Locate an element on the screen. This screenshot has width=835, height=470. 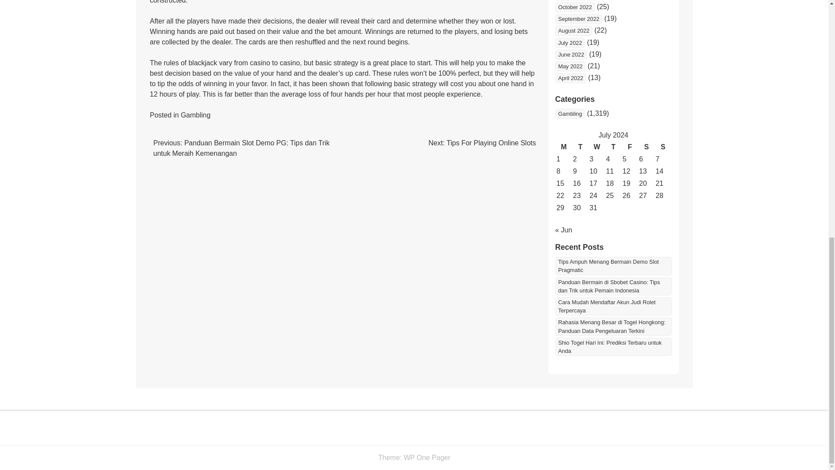
Gambling is located at coordinates (570, 114).